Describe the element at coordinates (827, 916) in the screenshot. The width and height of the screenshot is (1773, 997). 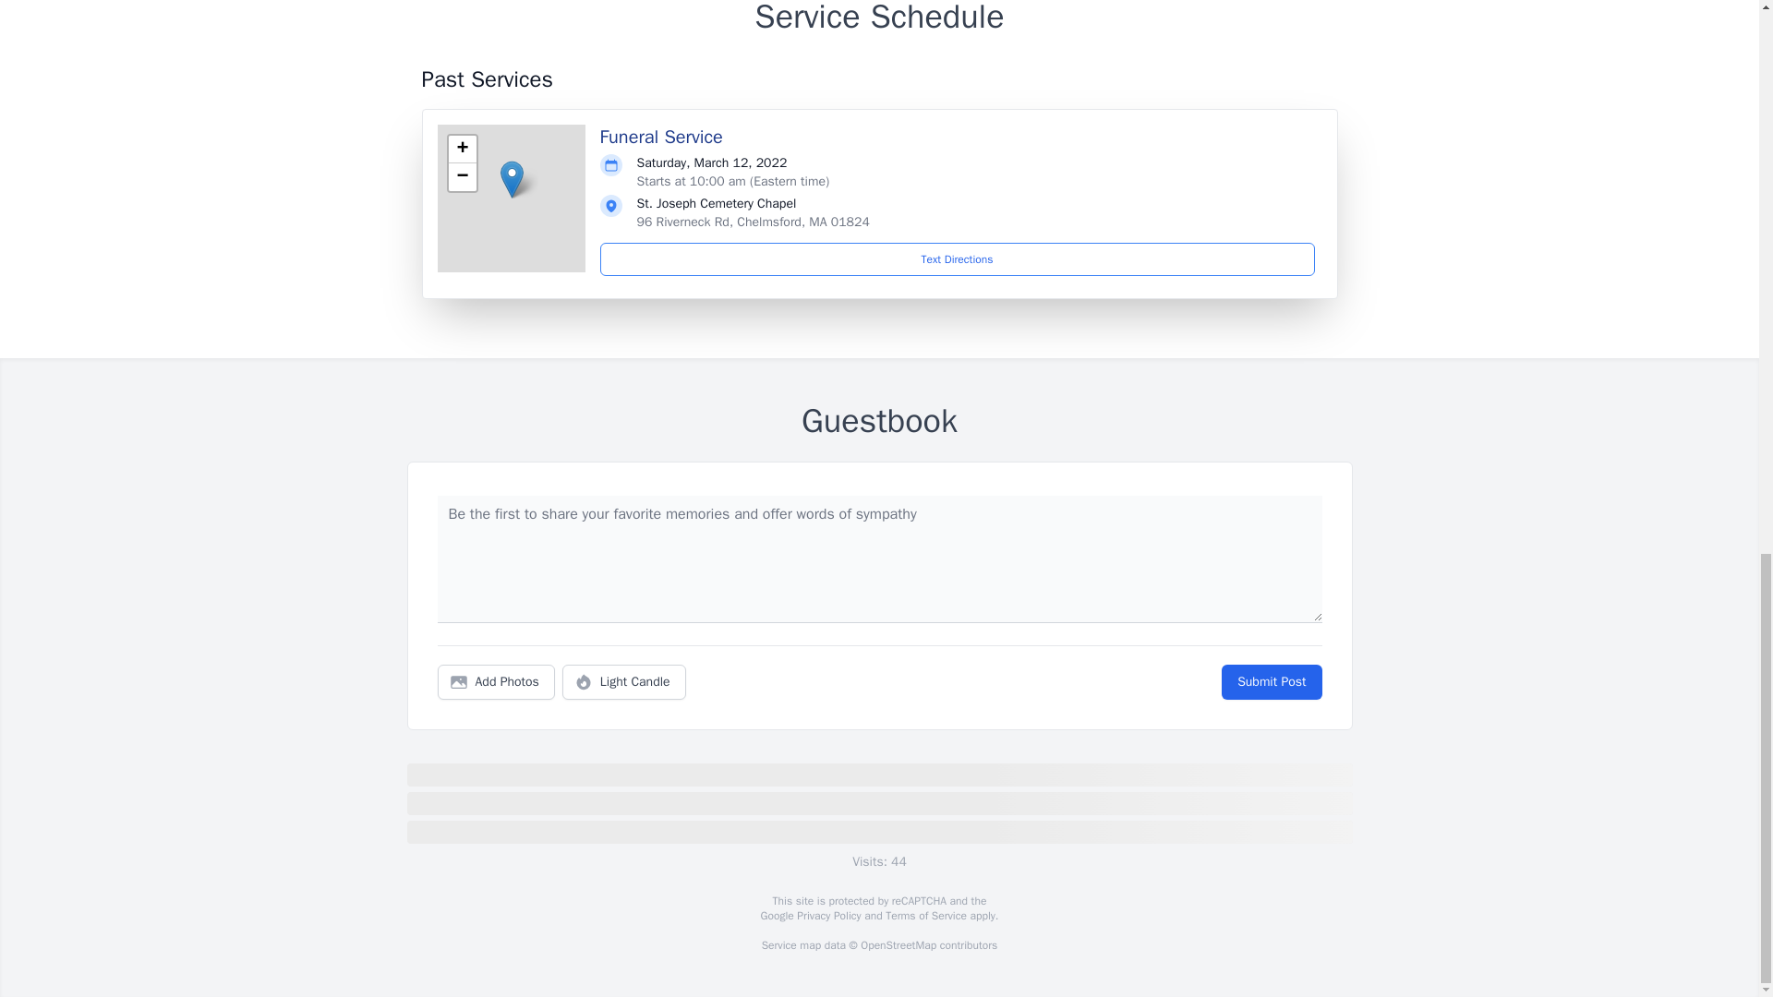
I see `Privacy Policy` at that location.